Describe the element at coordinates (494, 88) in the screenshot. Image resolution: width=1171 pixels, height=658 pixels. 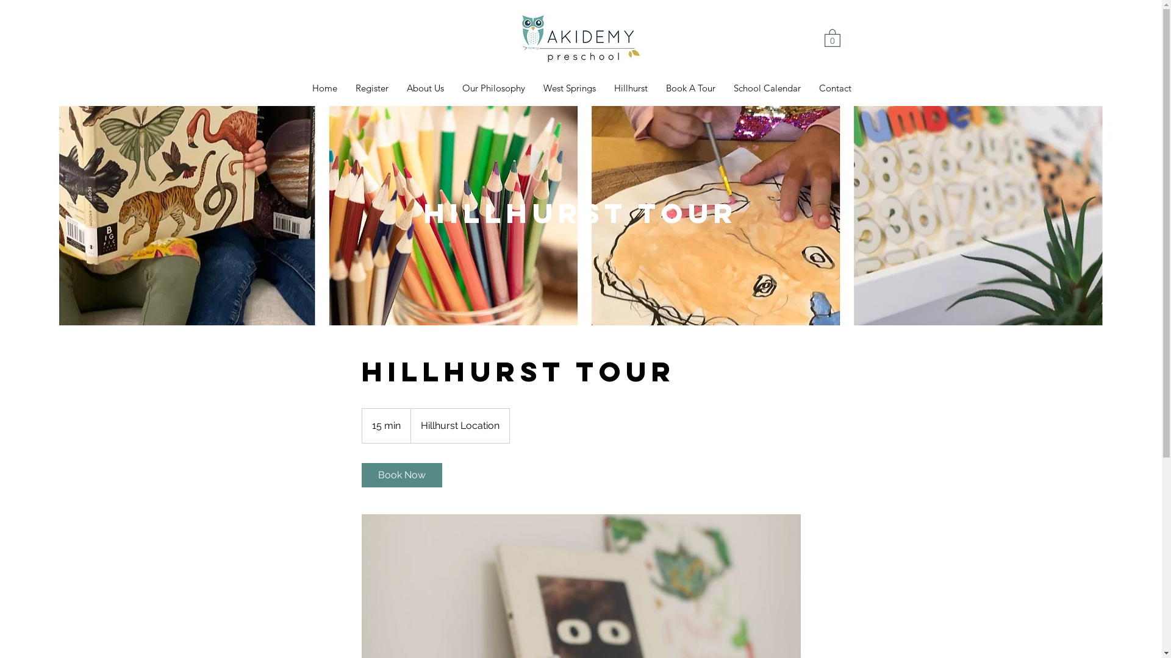
I see `Our Philosophy` at that location.